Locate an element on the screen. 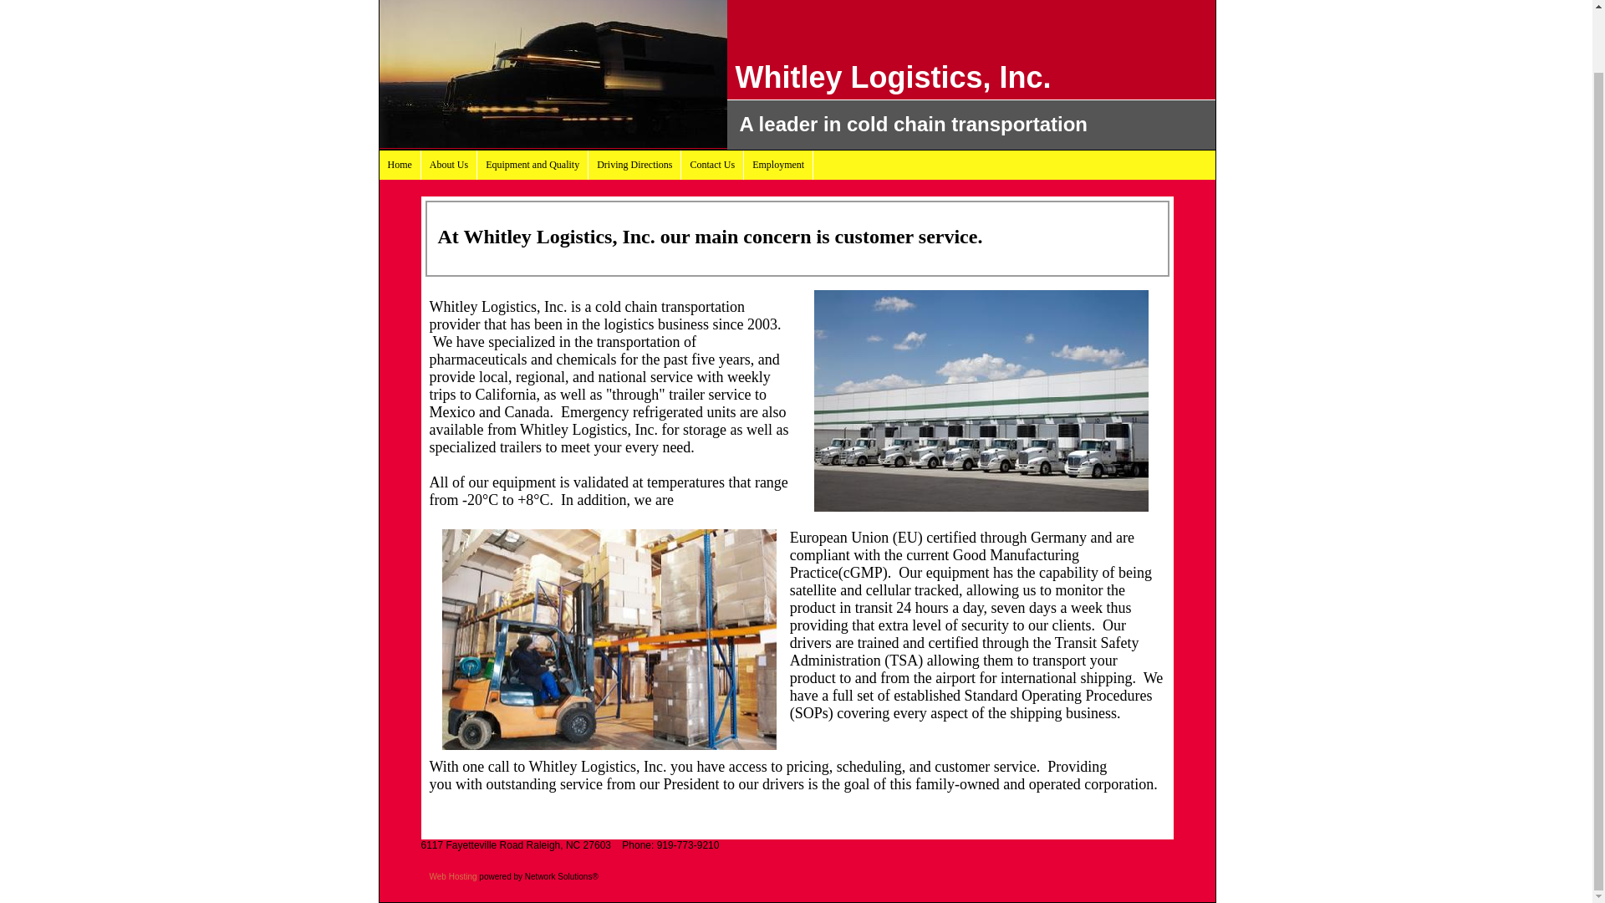  Driving Directions is located at coordinates (634, 165).